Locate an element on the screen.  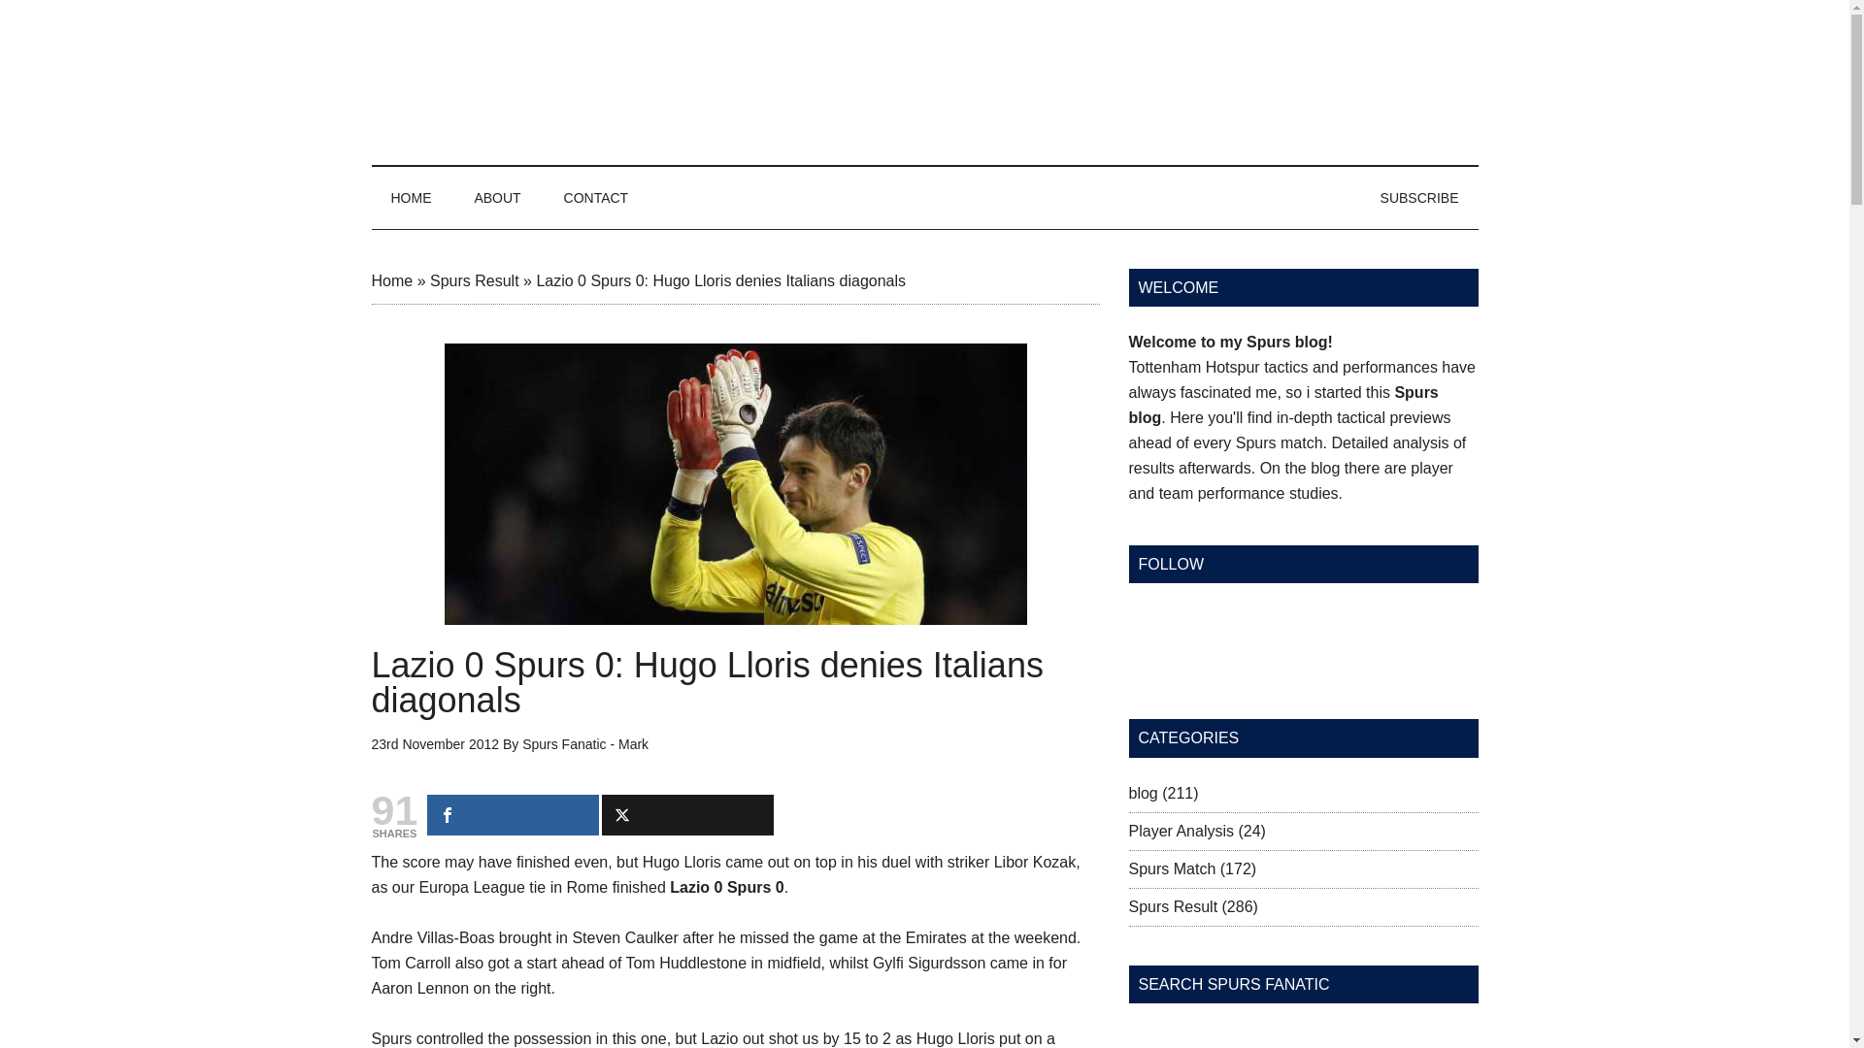
SUBSCRIBE is located at coordinates (1419, 198).